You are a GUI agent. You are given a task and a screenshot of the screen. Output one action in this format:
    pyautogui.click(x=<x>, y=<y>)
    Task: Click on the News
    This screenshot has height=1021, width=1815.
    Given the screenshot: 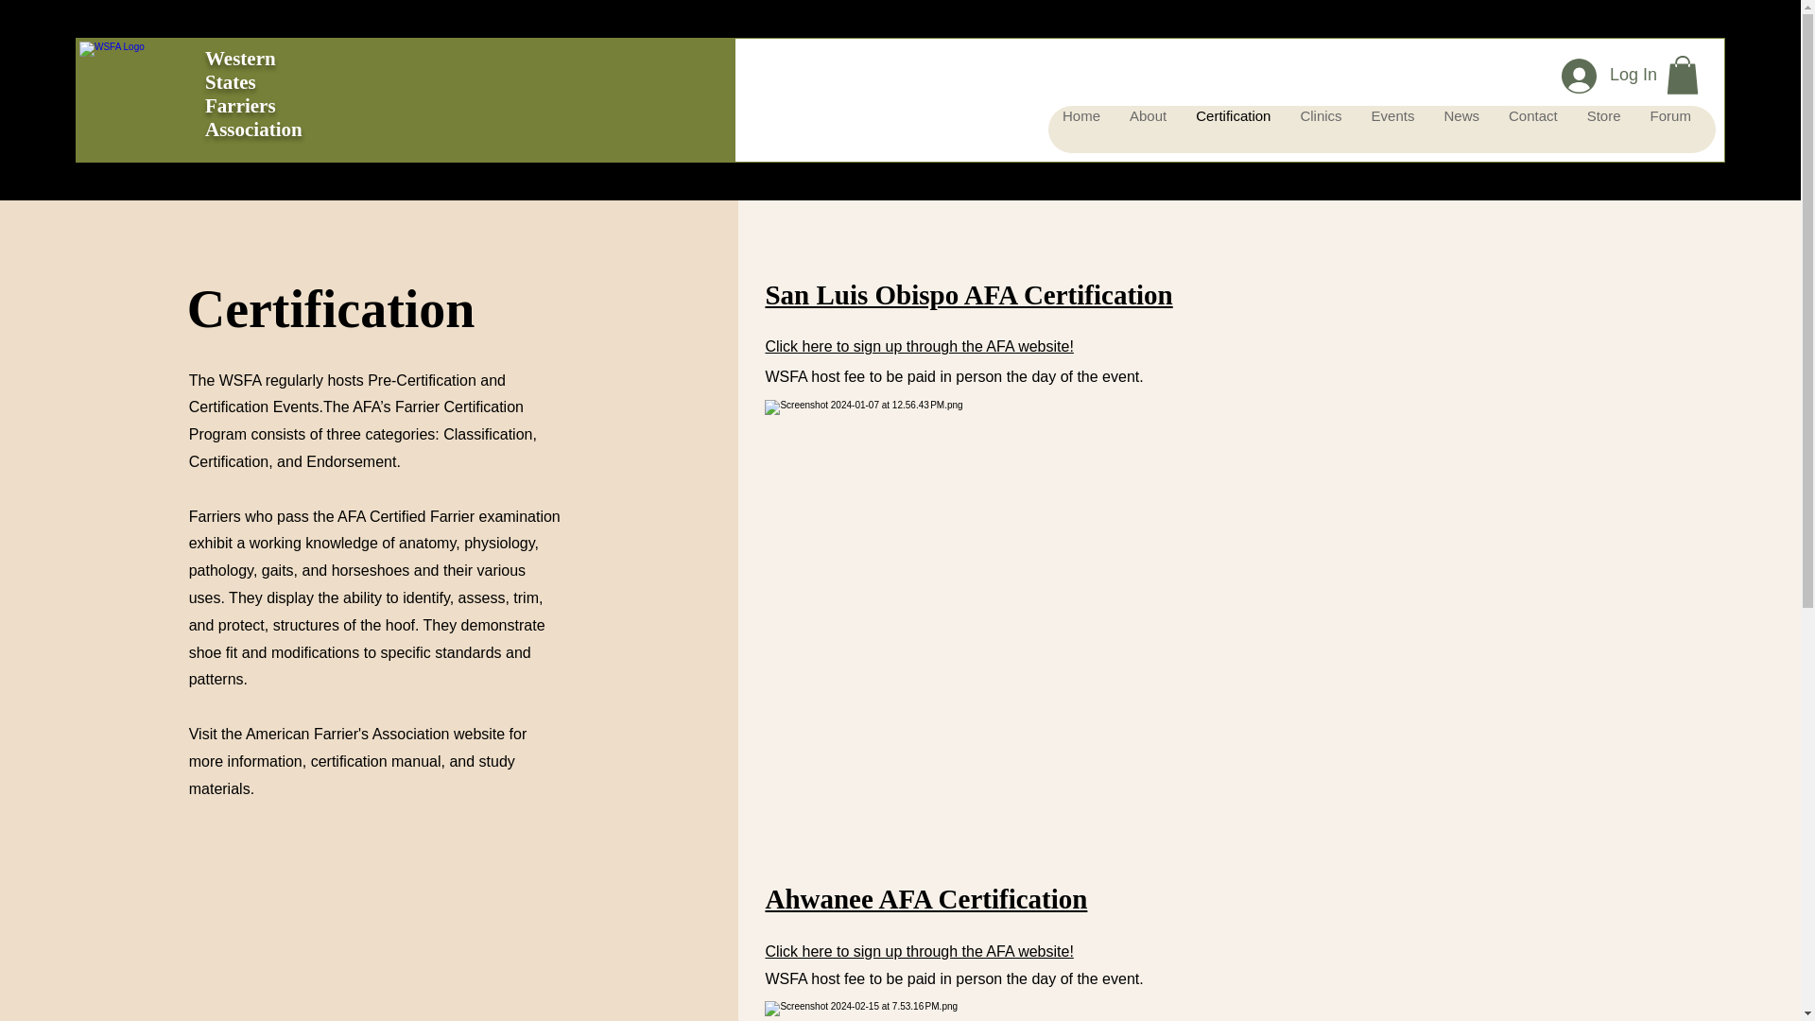 What is the action you would take?
    pyautogui.click(x=1461, y=130)
    